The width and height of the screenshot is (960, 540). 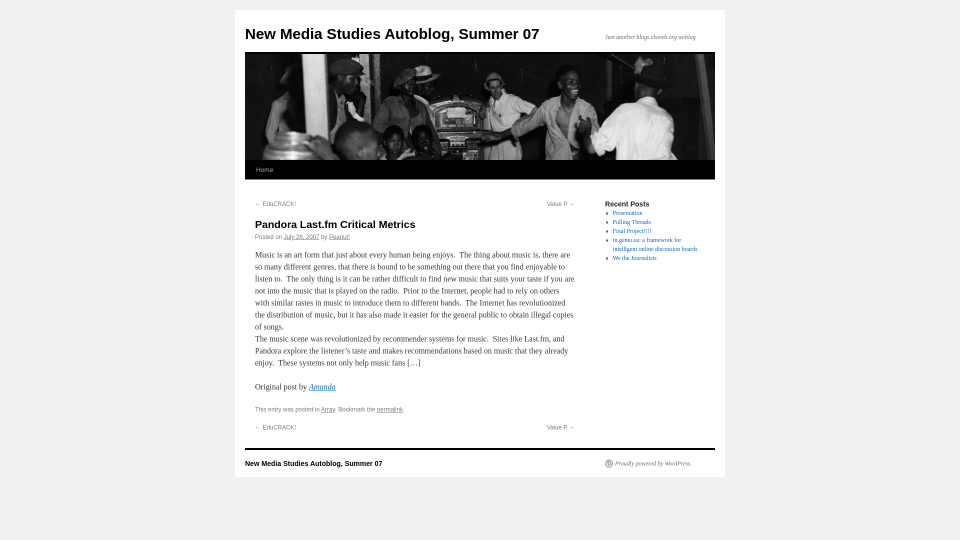 What do you see at coordinates (301, 236) in the screenshot?
I see `10:09 am` at bounding box center [301, 236].